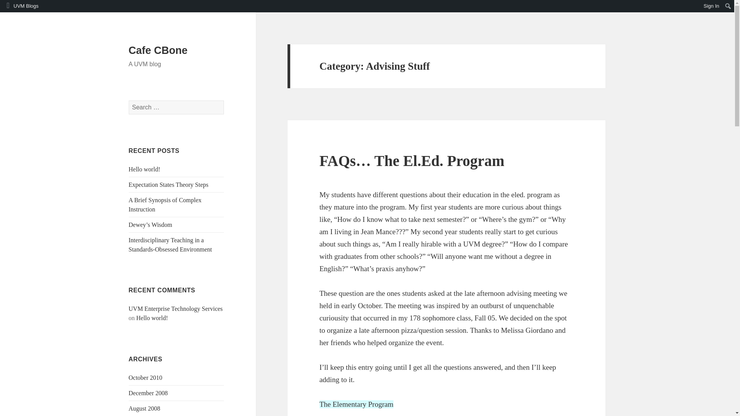 This screenshot has width=740, height=416. I want to click on Cafe CBone, so click(158, 50).